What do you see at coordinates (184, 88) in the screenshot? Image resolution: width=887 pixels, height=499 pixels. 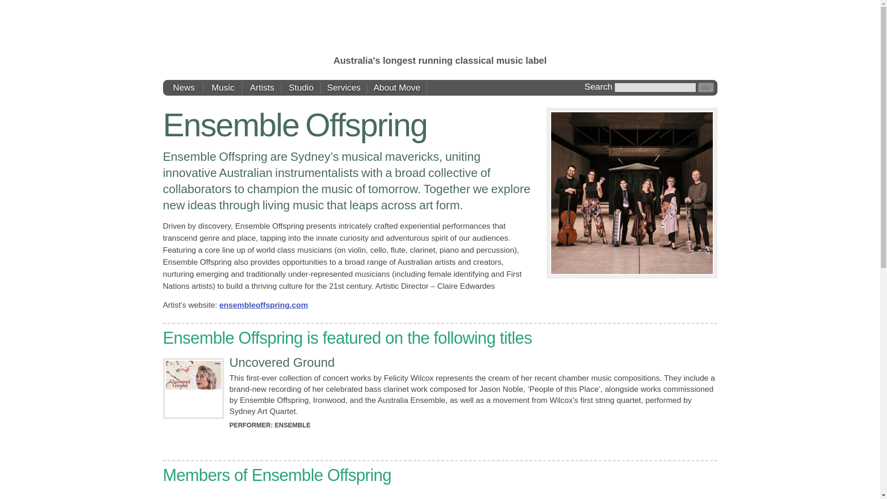 I see `News` at bounding box center [184, 88].